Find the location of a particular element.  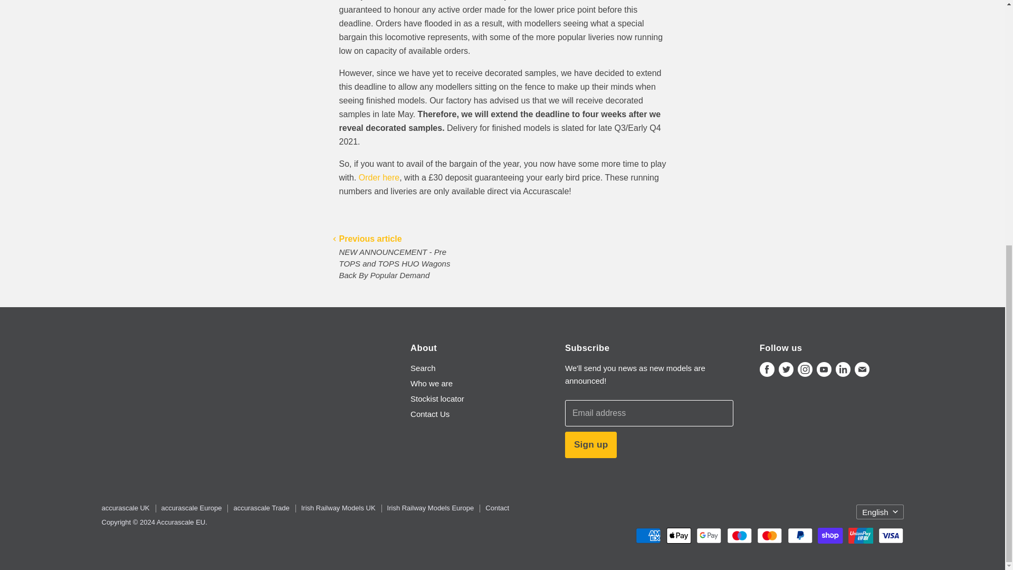

Irish Railway Models UK is located at coordinates (338, 508).